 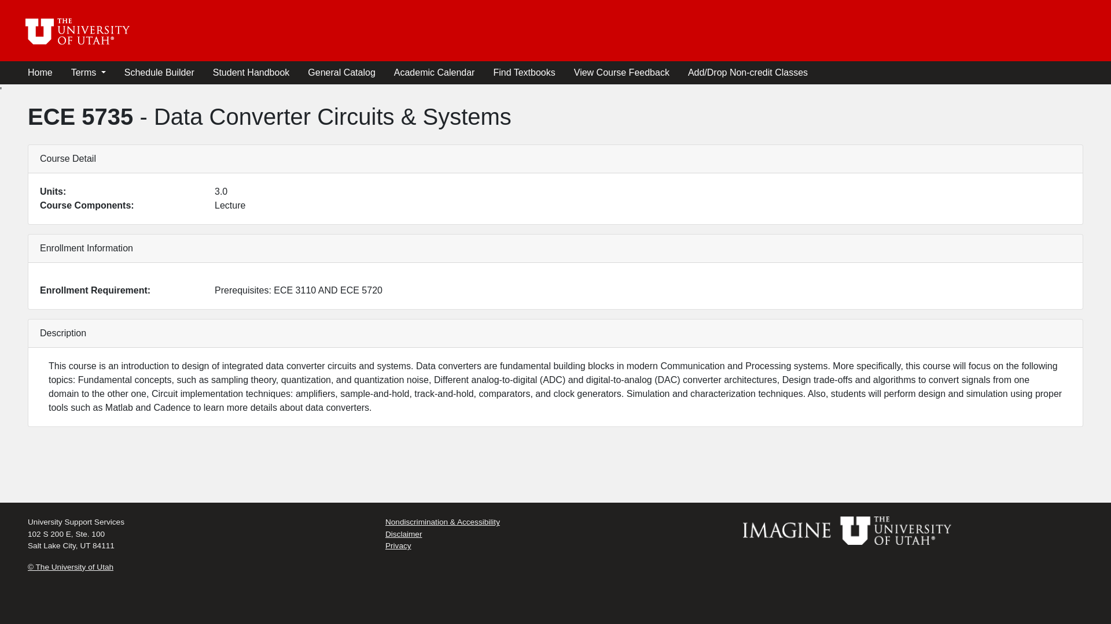 What do you see at coordinates (160, 72) in the screenshot?
I see `Schedule Builder` at bounding box center [160, 72].